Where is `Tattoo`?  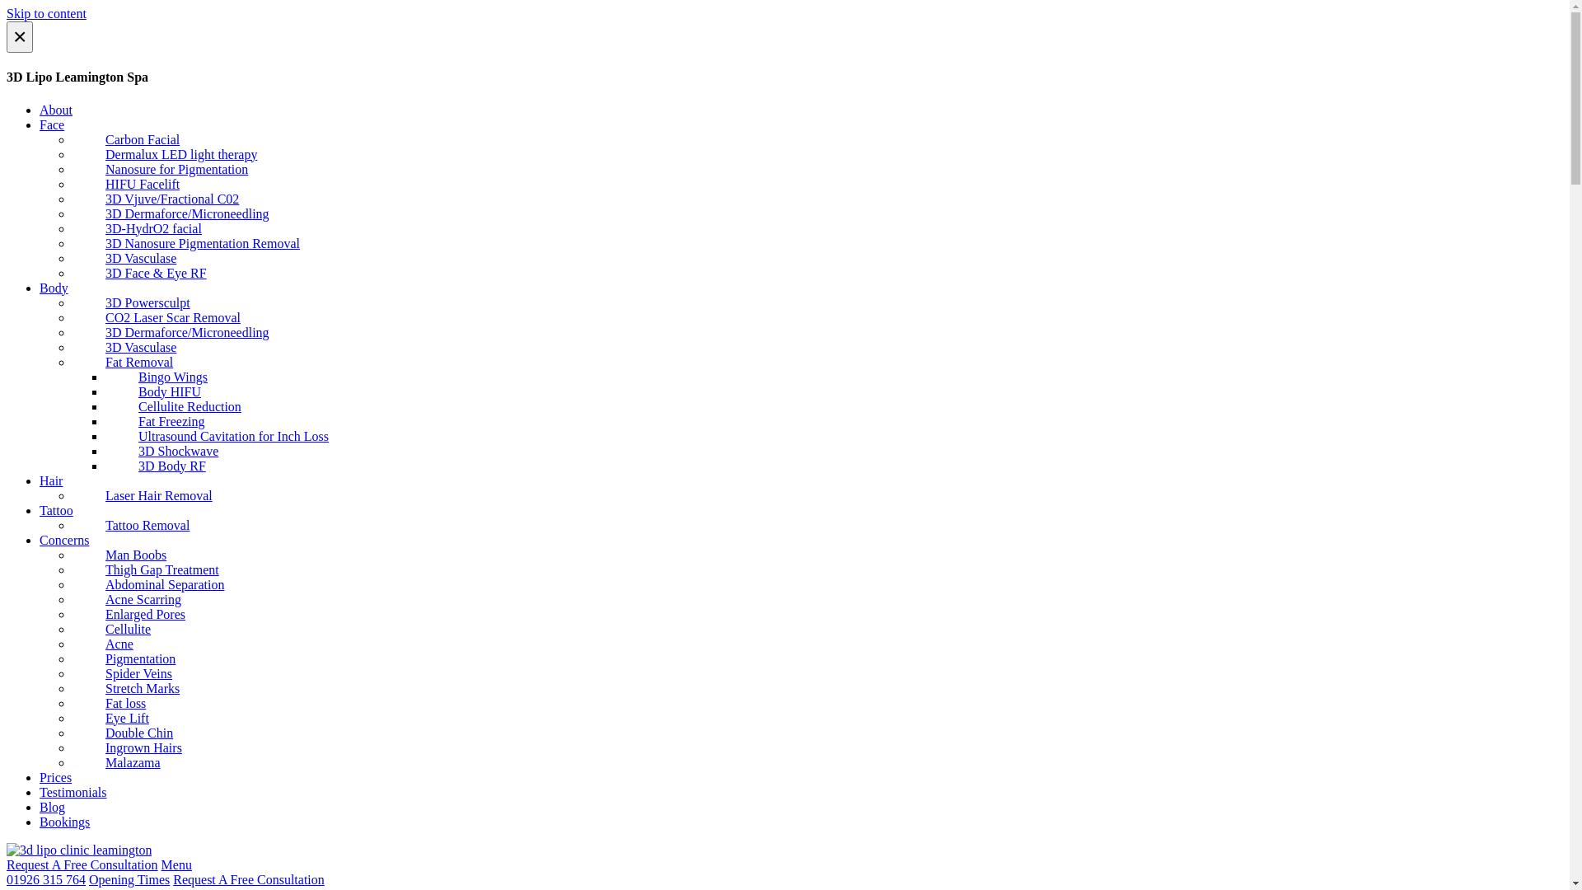 Tattoo is located at coordinates (56, 511).